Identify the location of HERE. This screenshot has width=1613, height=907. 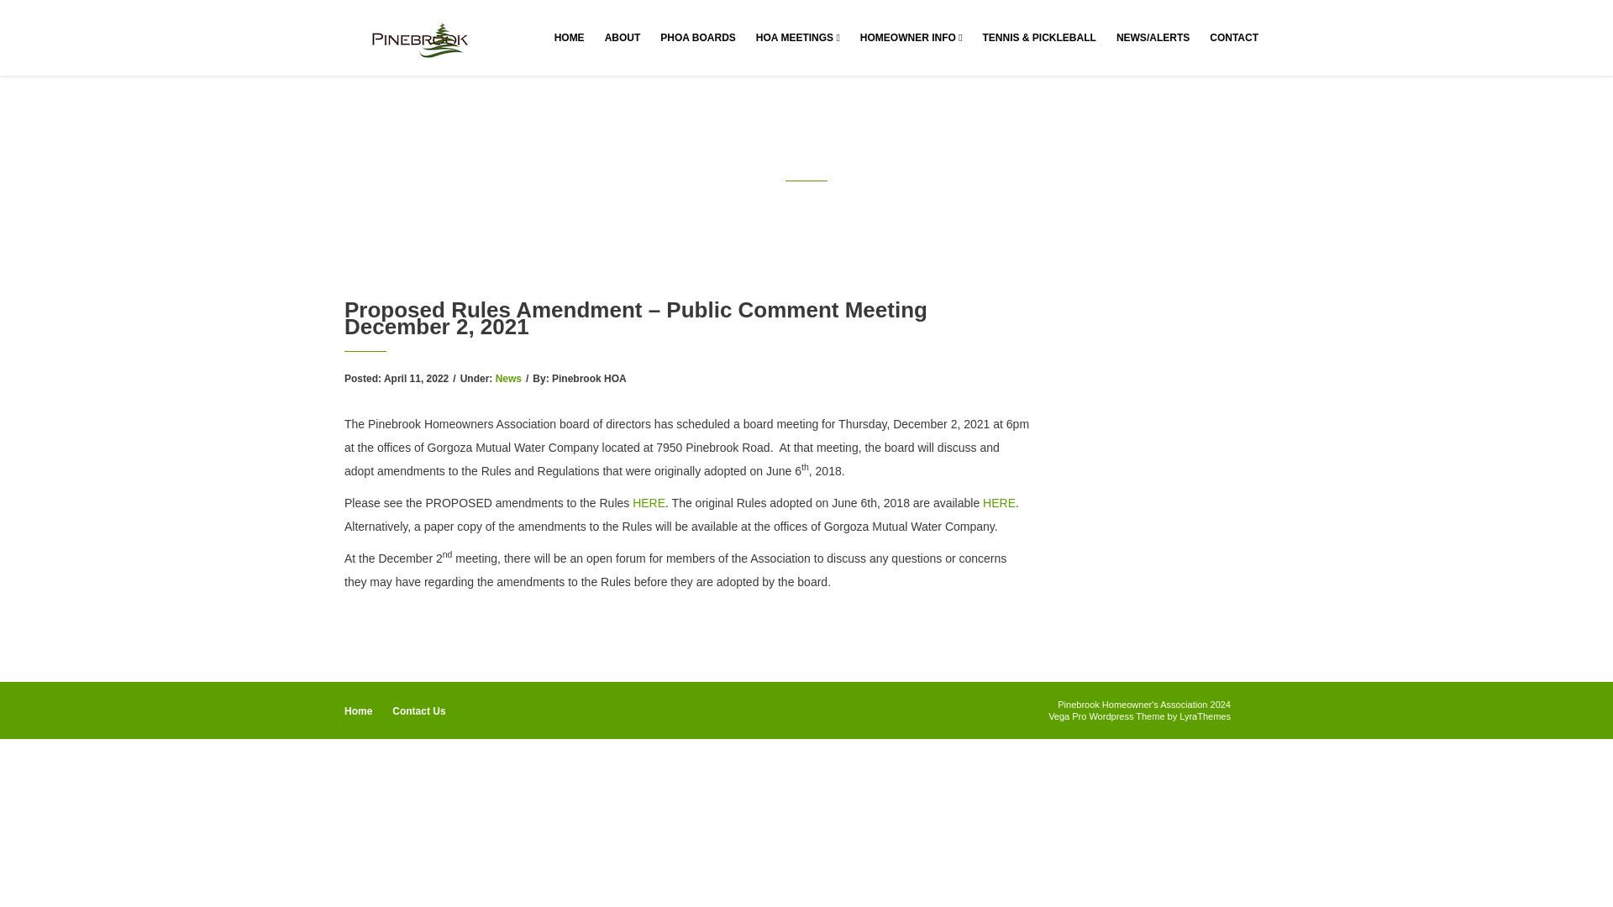
(649, 502).